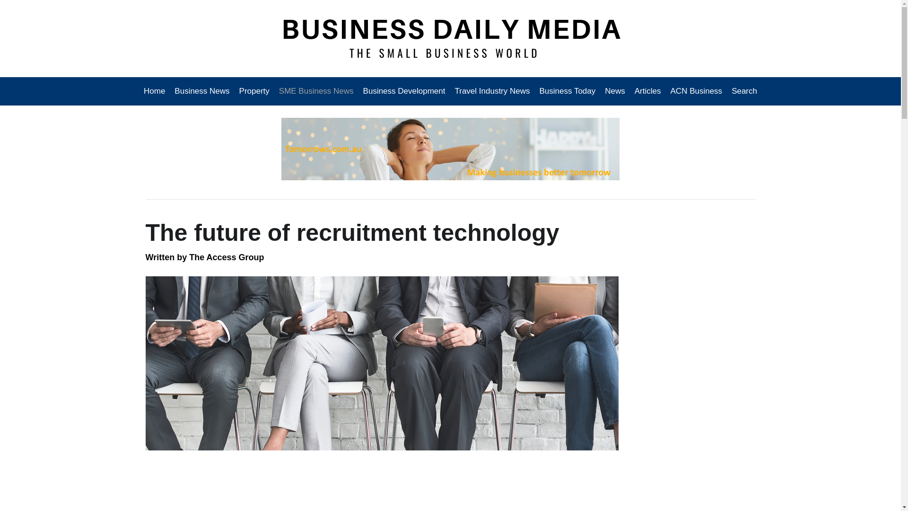 The height and width of the screenshot is (511, 908). What do you see at coordinates (316, 91) in the screenshot?
I see `SME Business News` at bounding box center [316, 91].